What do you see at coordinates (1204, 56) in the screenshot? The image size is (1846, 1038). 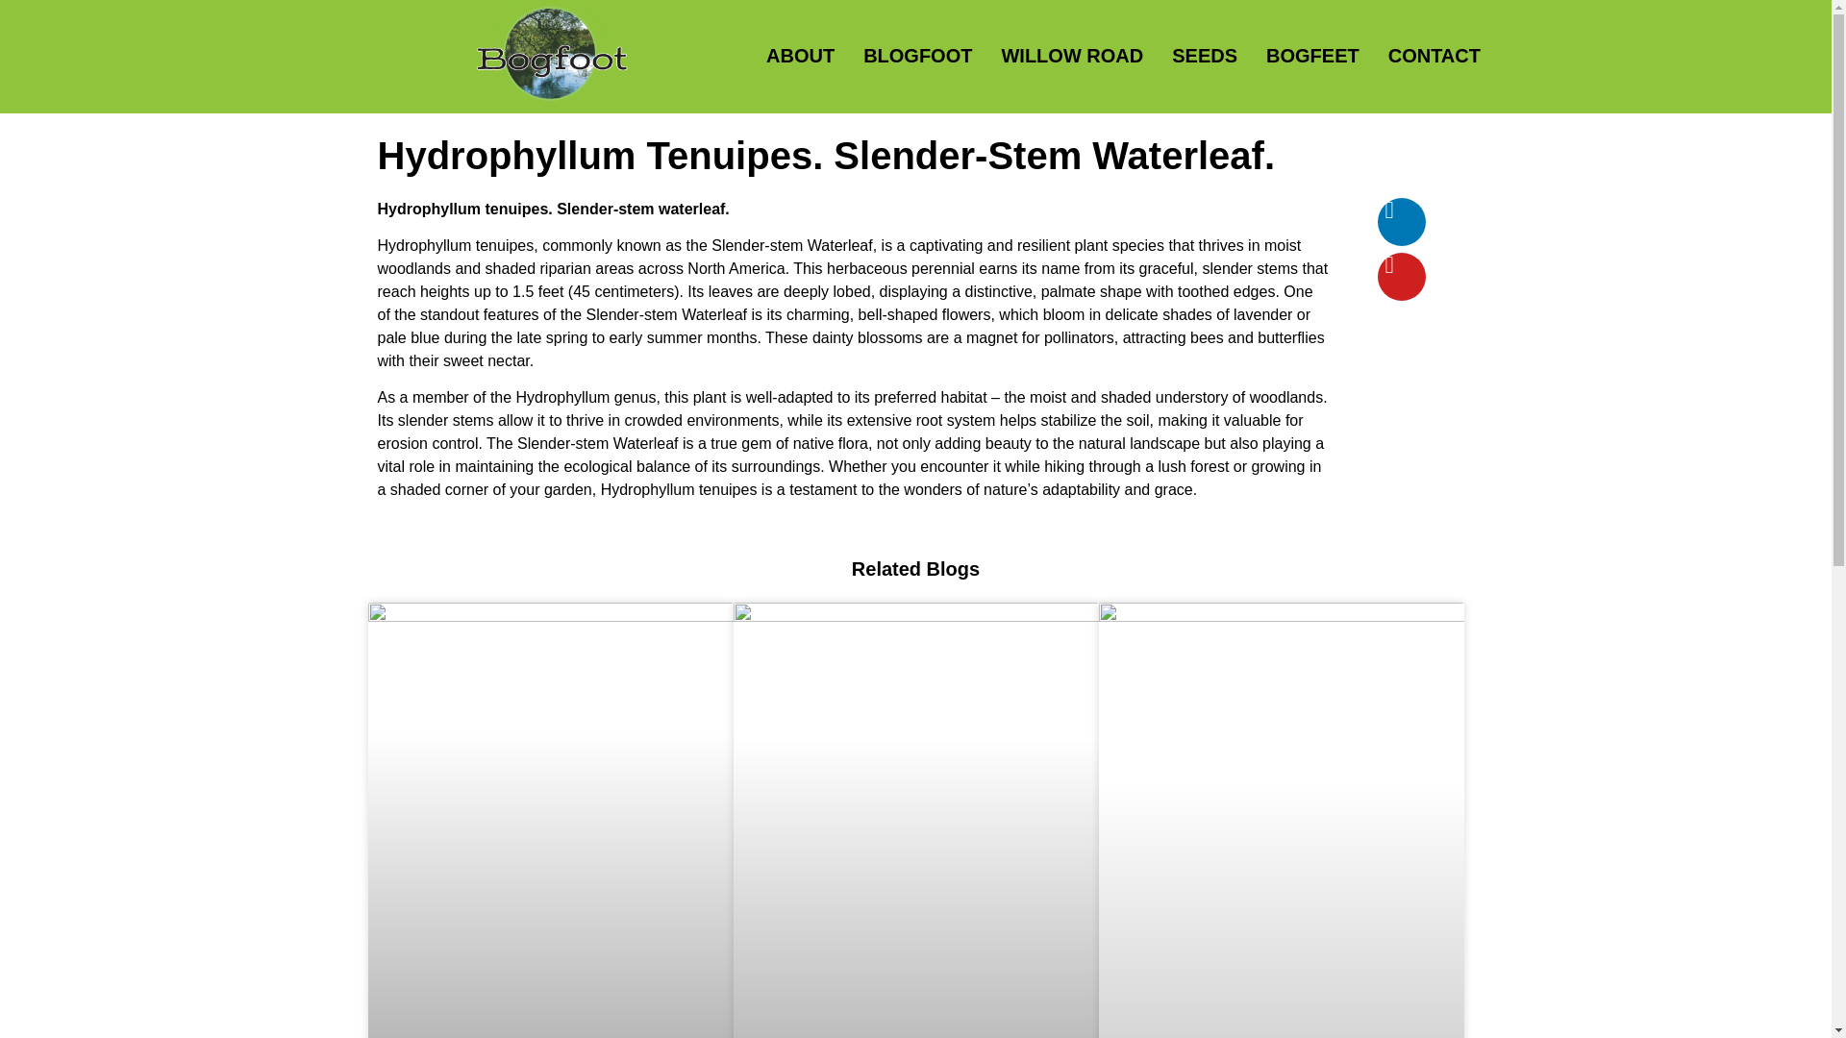 I see `SEEDS` at bounding box center [1204, 56].